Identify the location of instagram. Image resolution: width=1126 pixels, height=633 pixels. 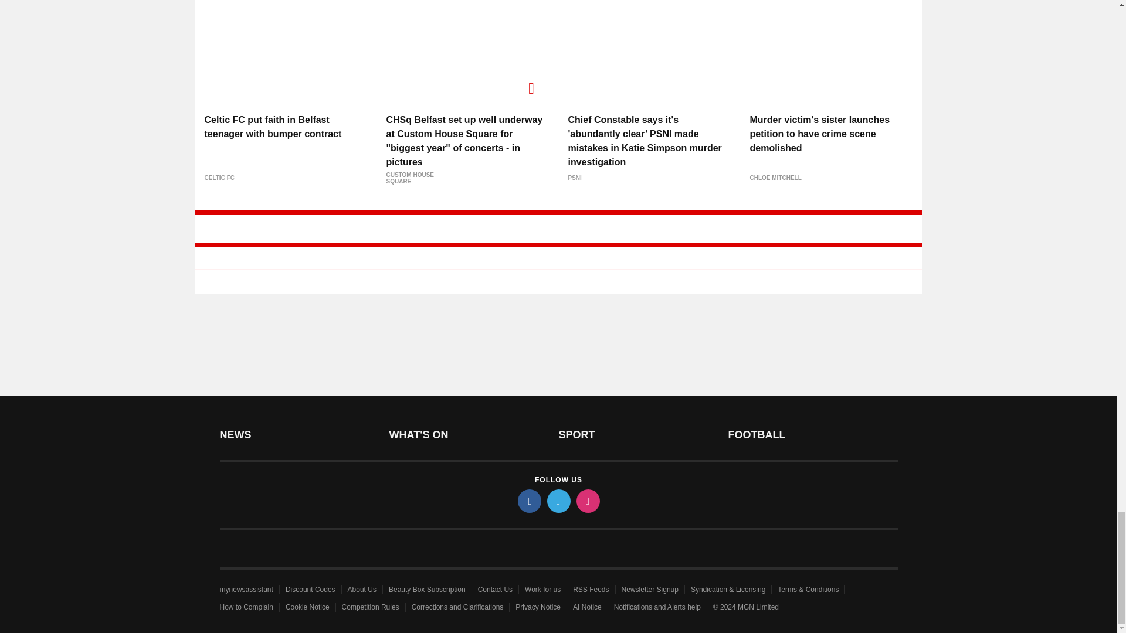
(587, 501).